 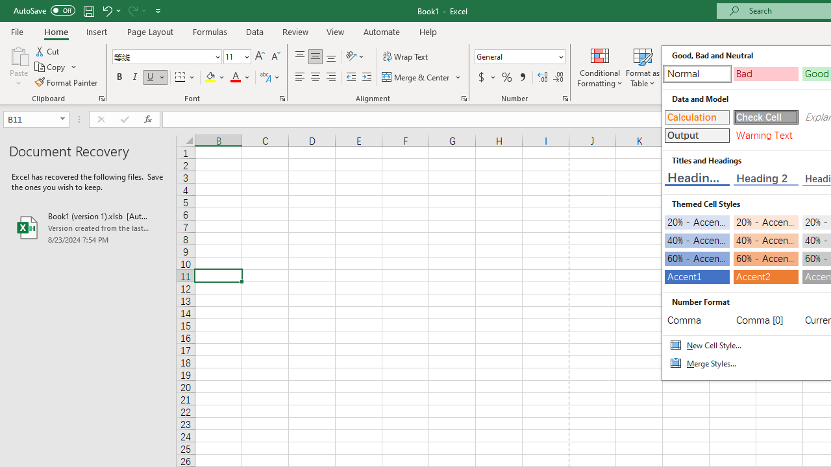 What do you see at coordinates (48, 51) in the screenshot?
I see `Cut` at bounding box center [48, 51].